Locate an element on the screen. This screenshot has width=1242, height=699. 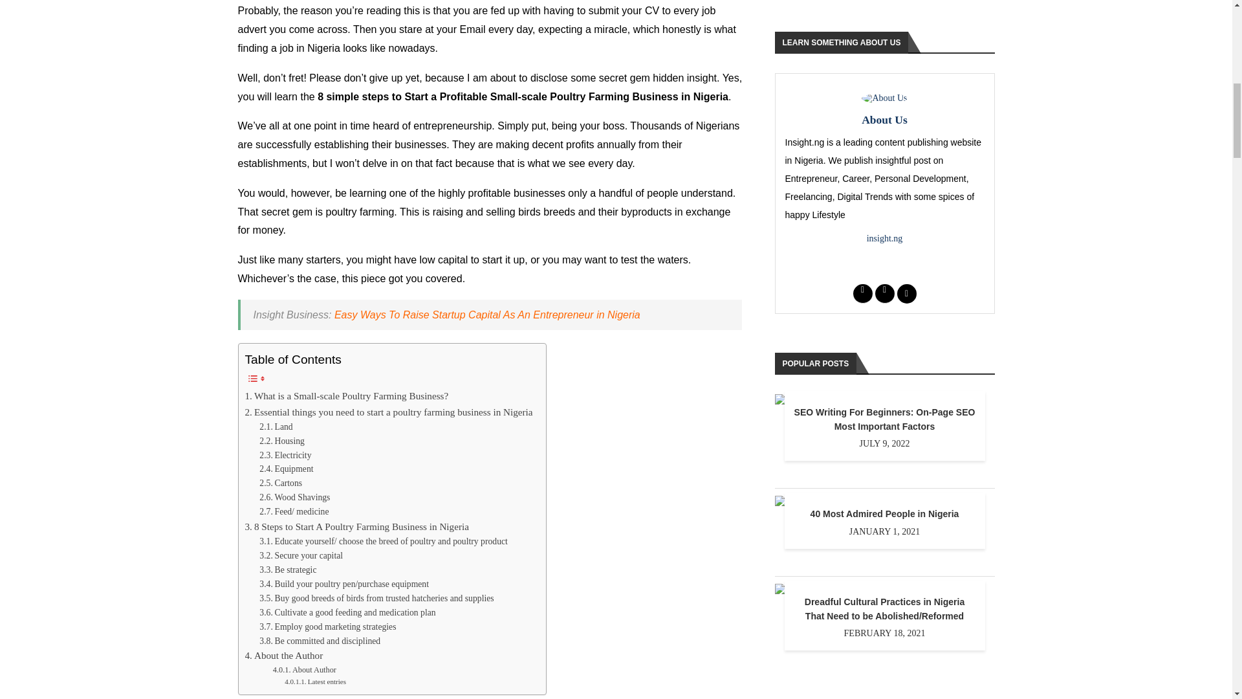
Electricity is located at coordinates (285, 456).